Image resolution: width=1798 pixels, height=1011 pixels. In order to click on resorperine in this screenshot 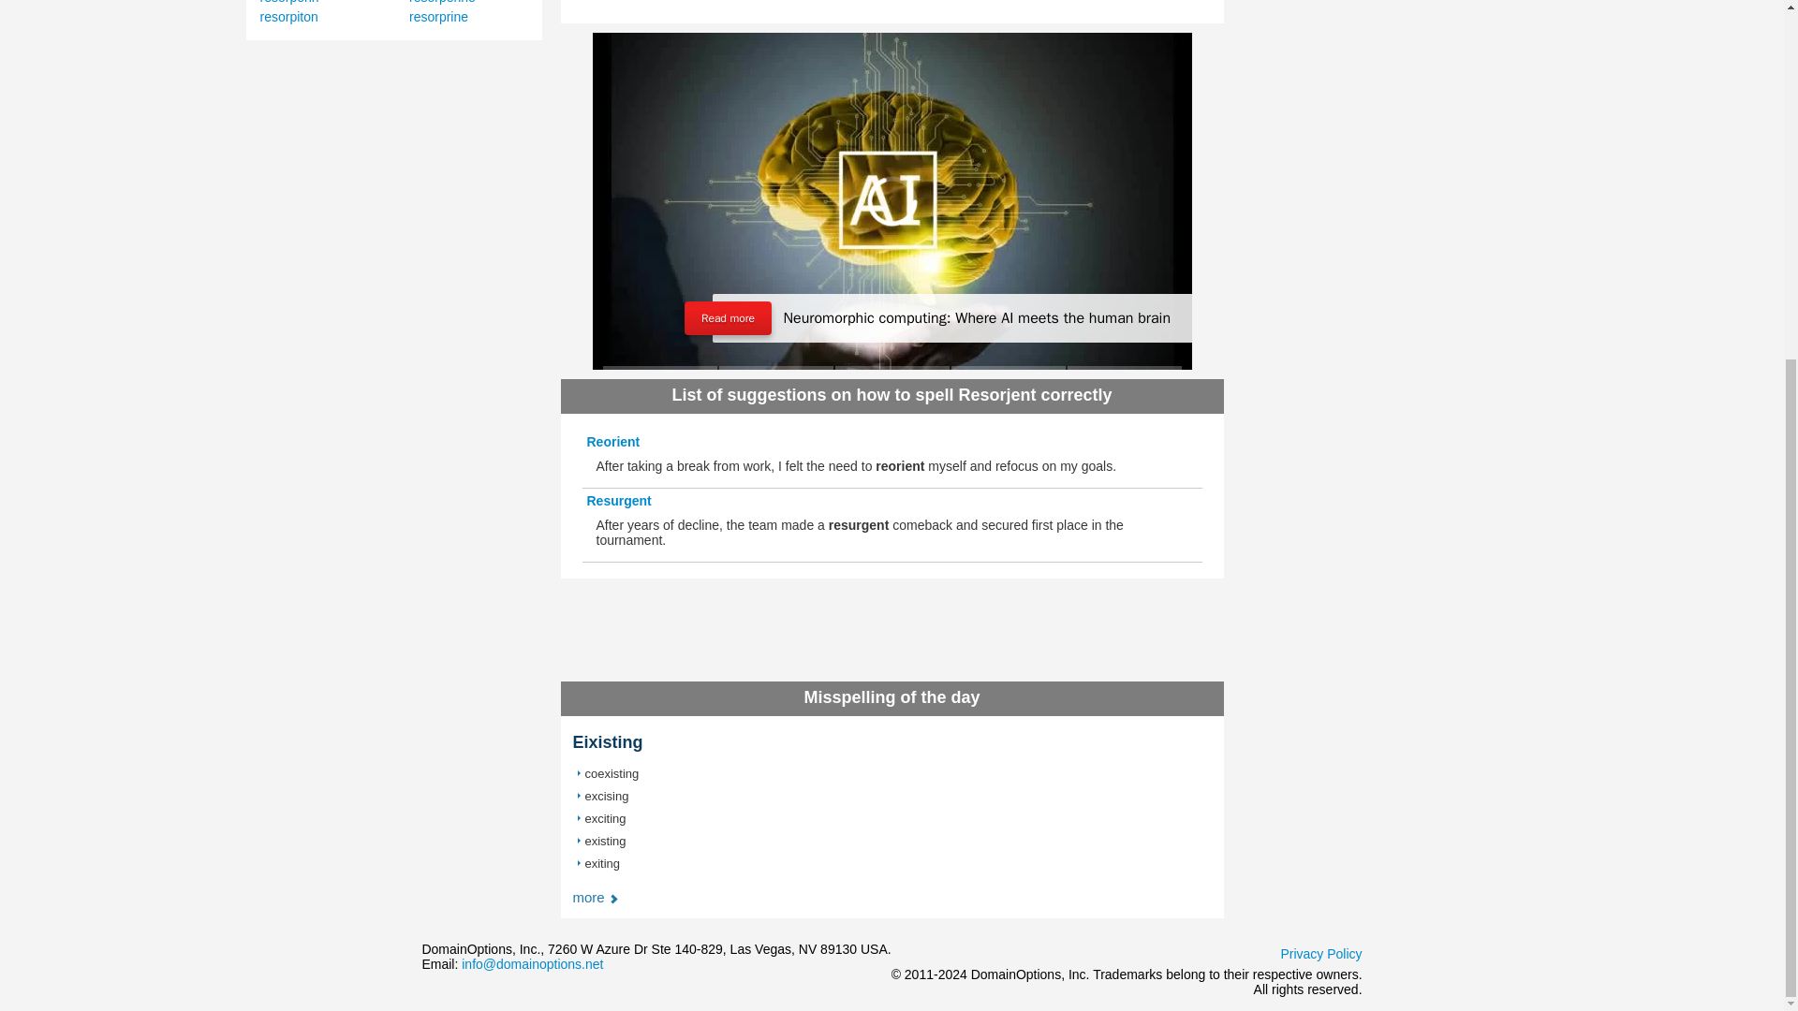, I will do `click(442, 2)`.